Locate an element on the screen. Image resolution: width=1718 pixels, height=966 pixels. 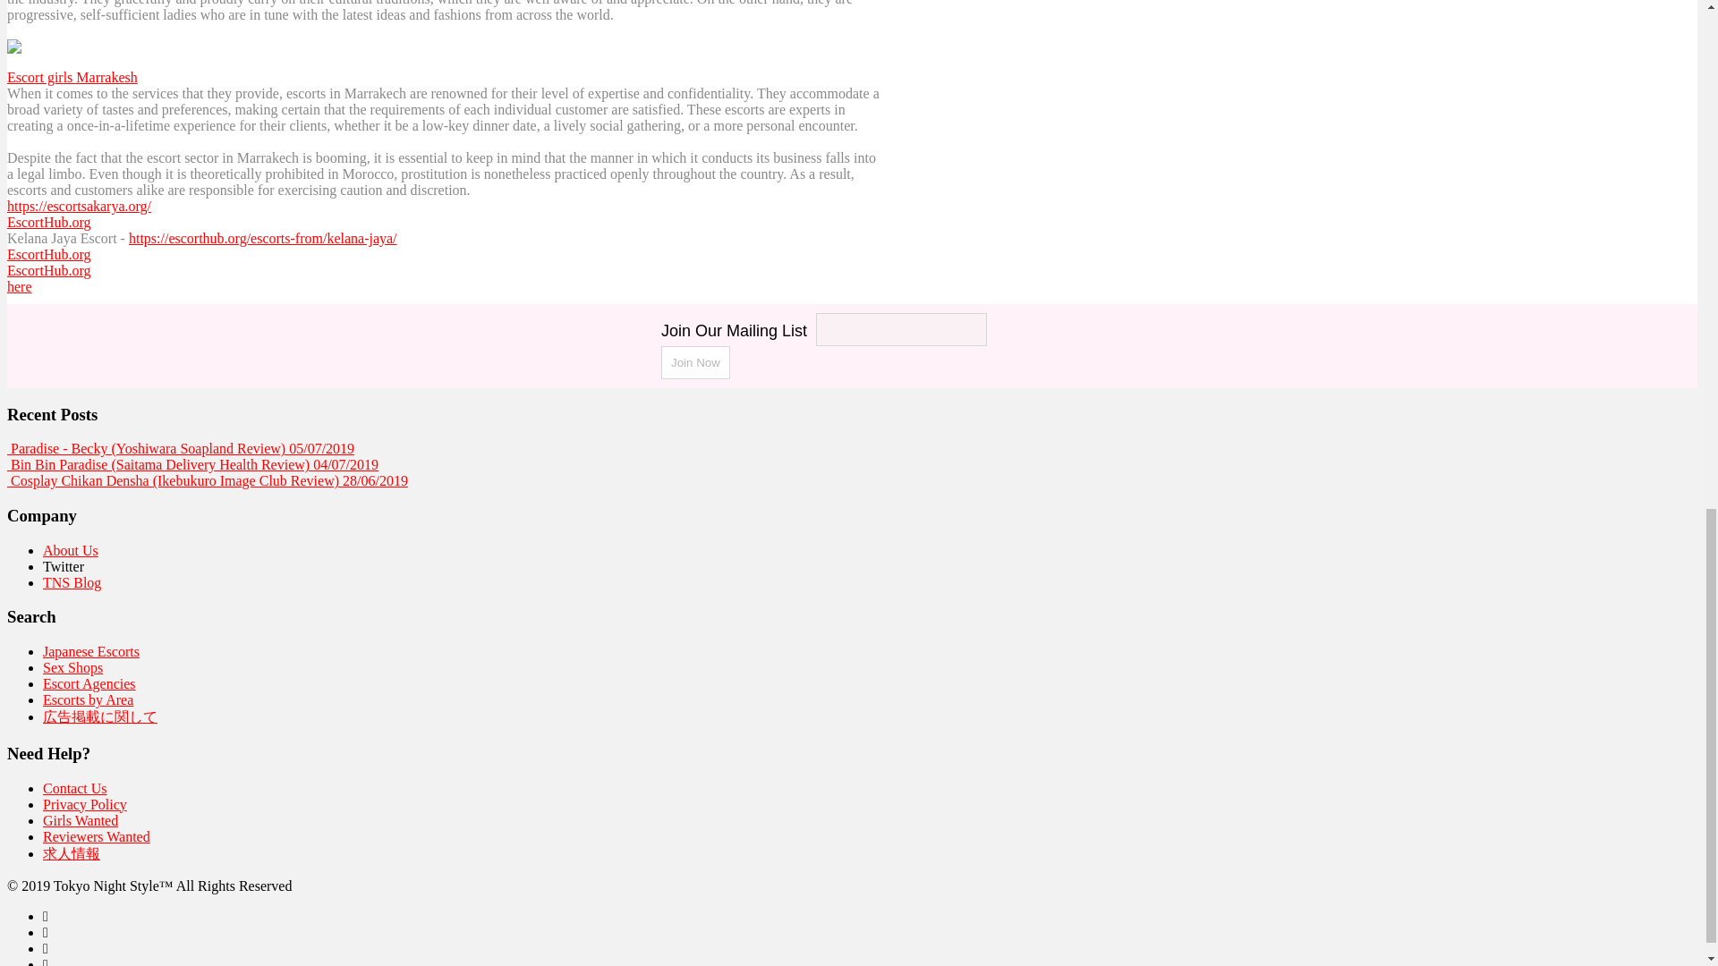
Join Now is located at coordinates (696, 362).